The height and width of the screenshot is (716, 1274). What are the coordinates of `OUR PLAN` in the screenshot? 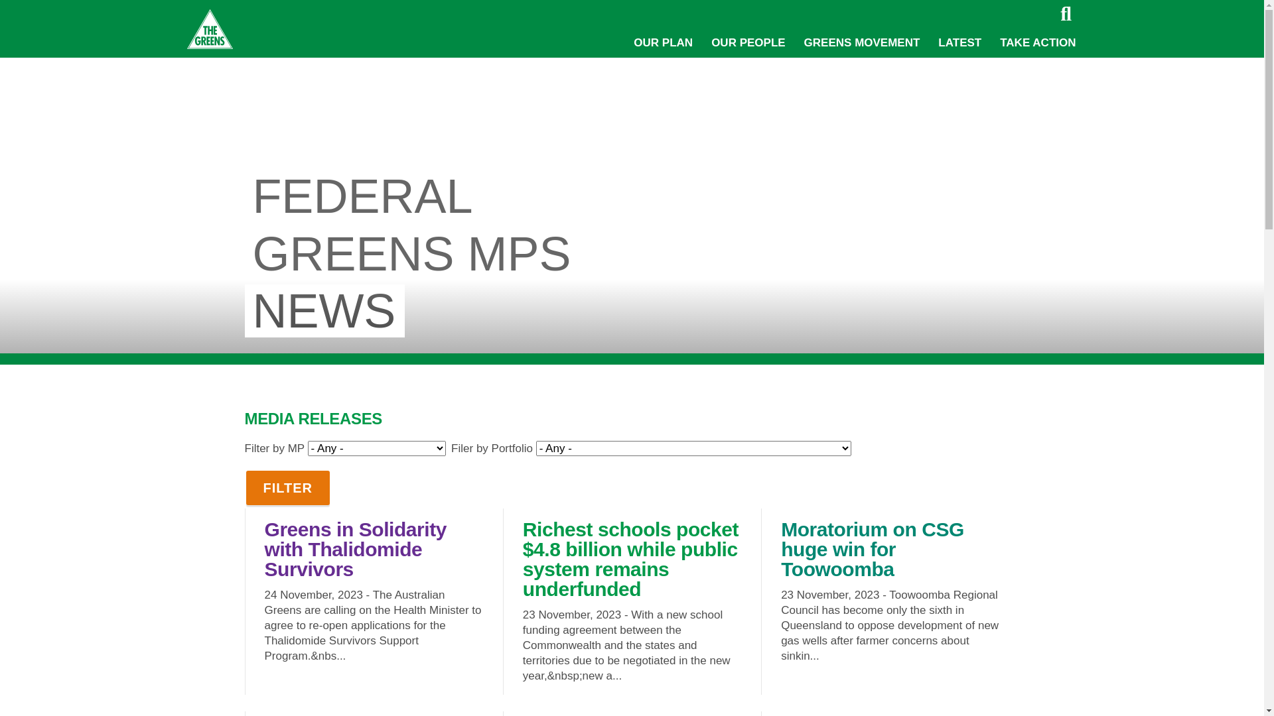 It's located at (664, 42).